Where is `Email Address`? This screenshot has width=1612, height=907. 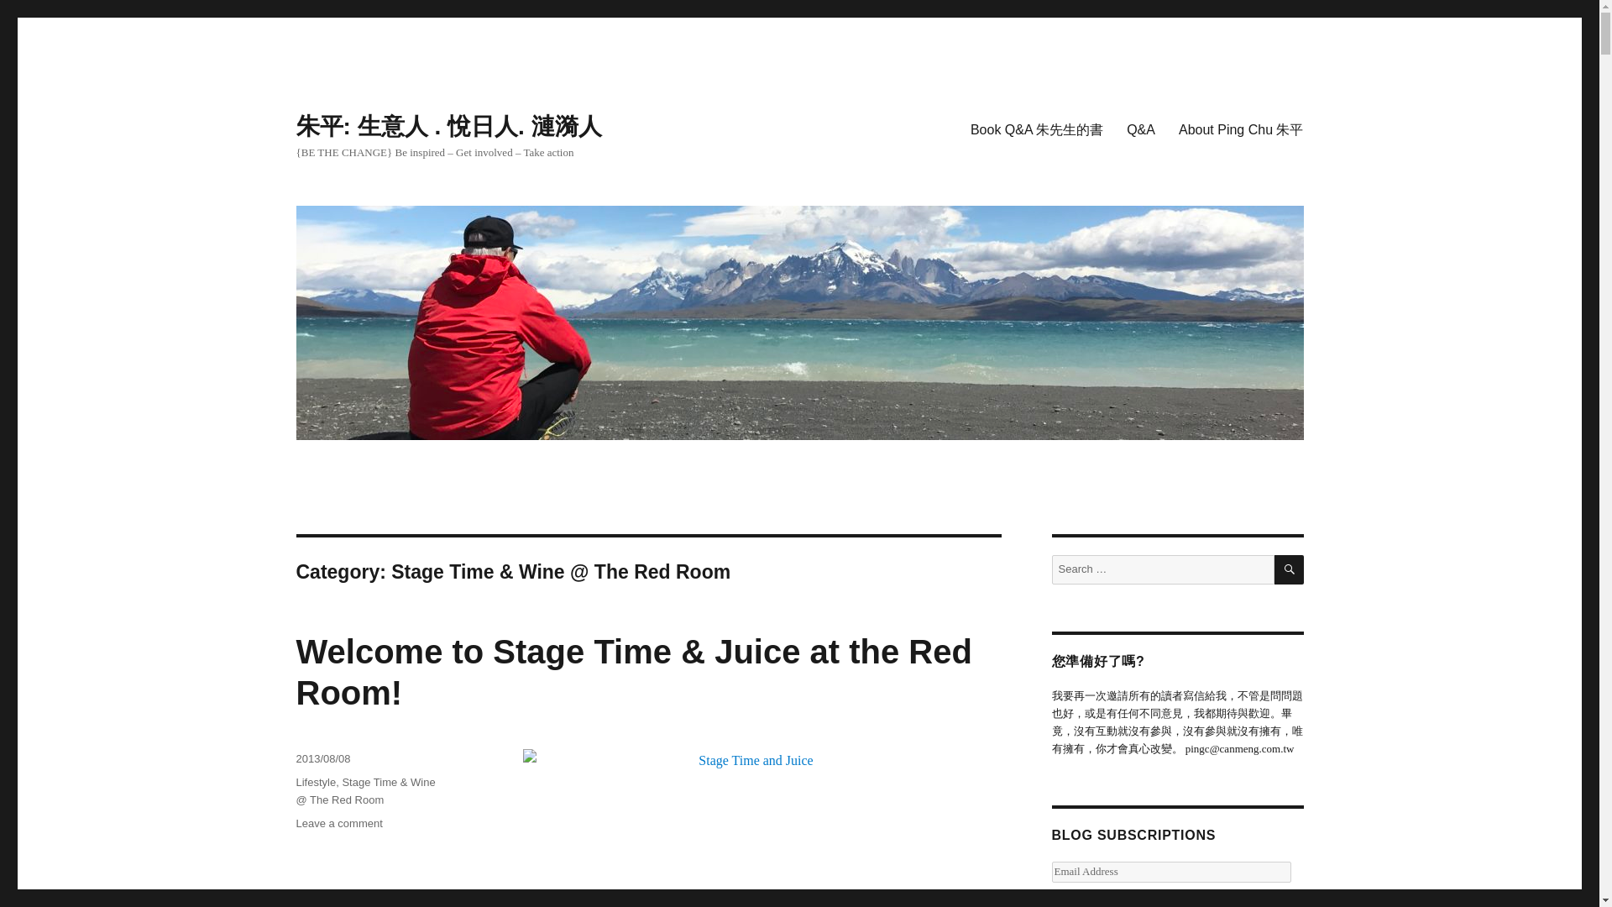
Email Address is located at coordinates (1170, 872).